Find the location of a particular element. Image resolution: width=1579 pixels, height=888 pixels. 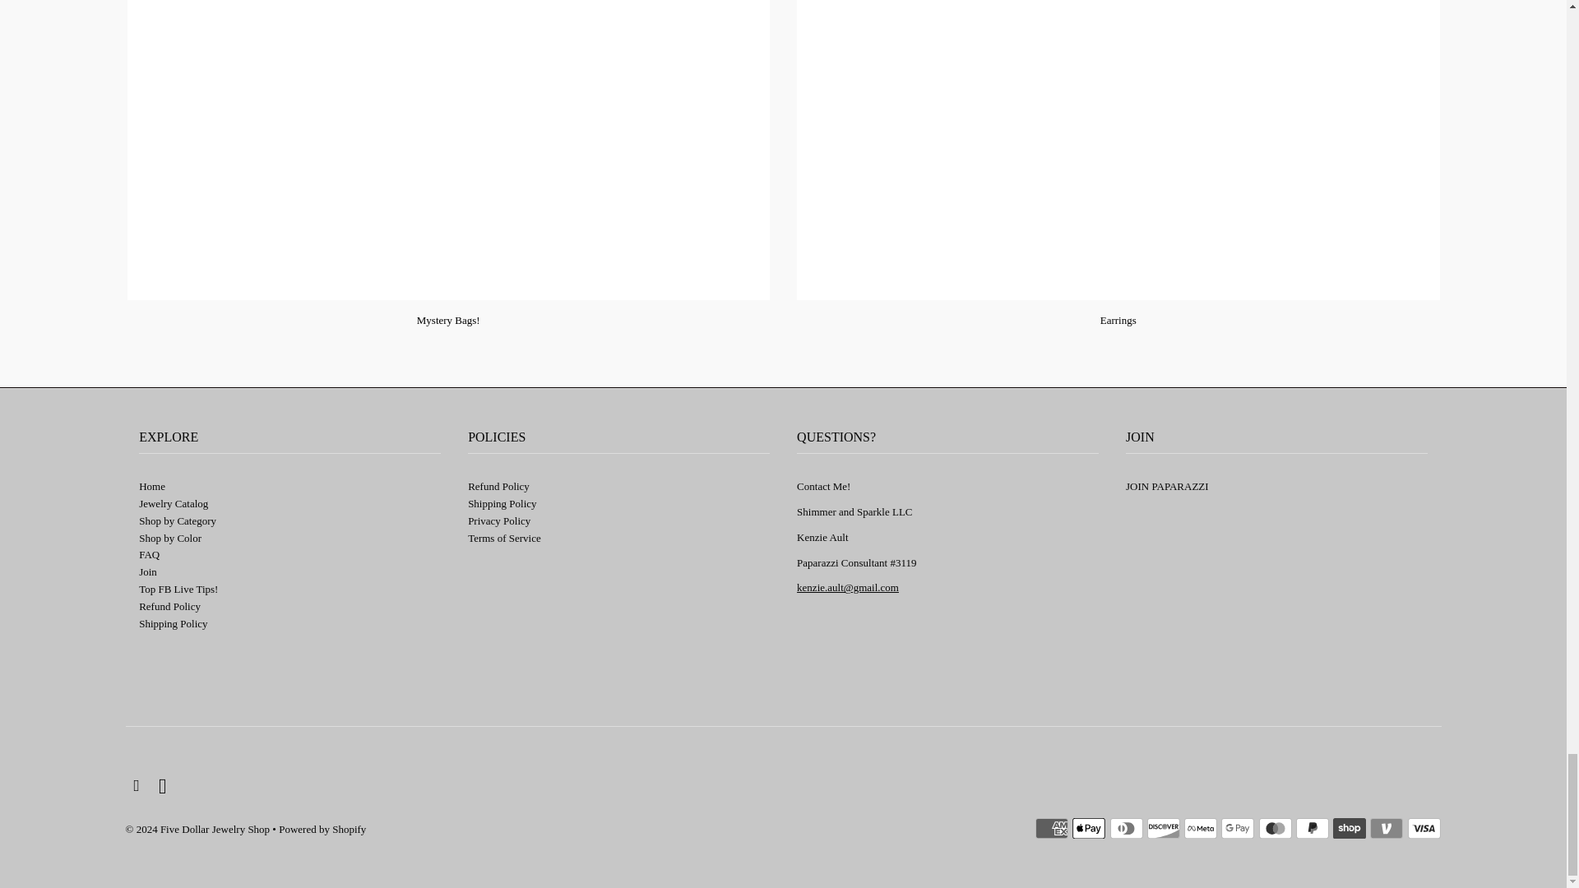

Google Pay is located at coordinates (1237, 828).